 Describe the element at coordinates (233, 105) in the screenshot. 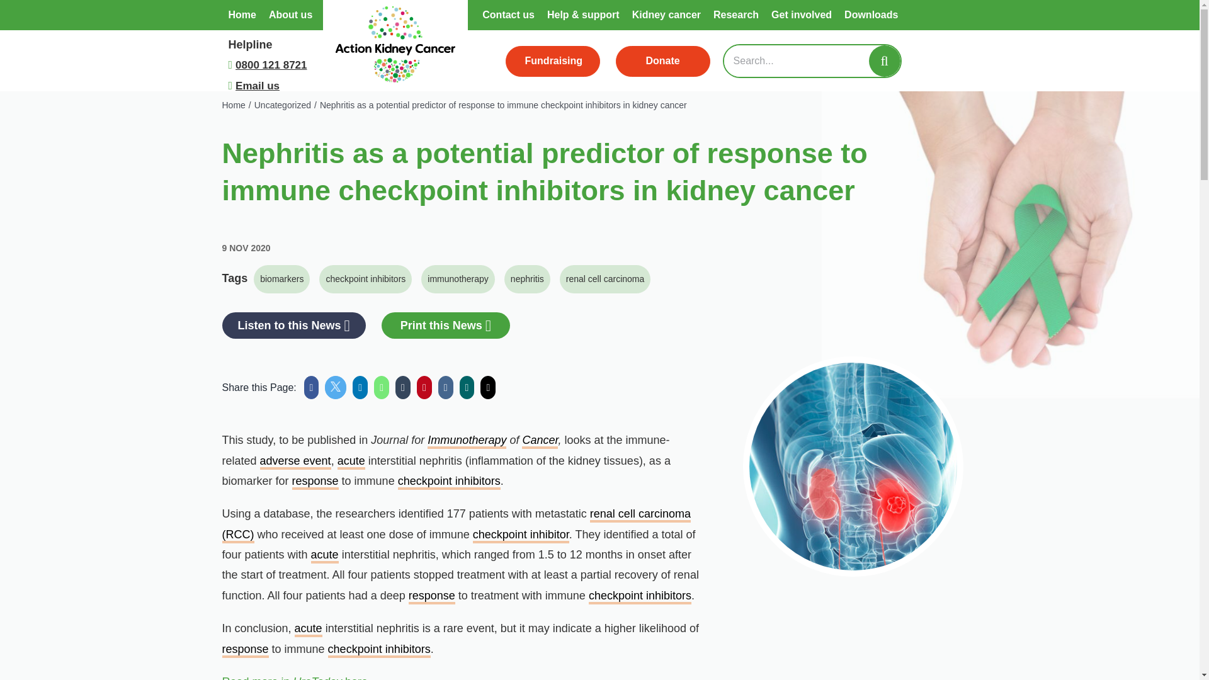

I see `Home` at that location.